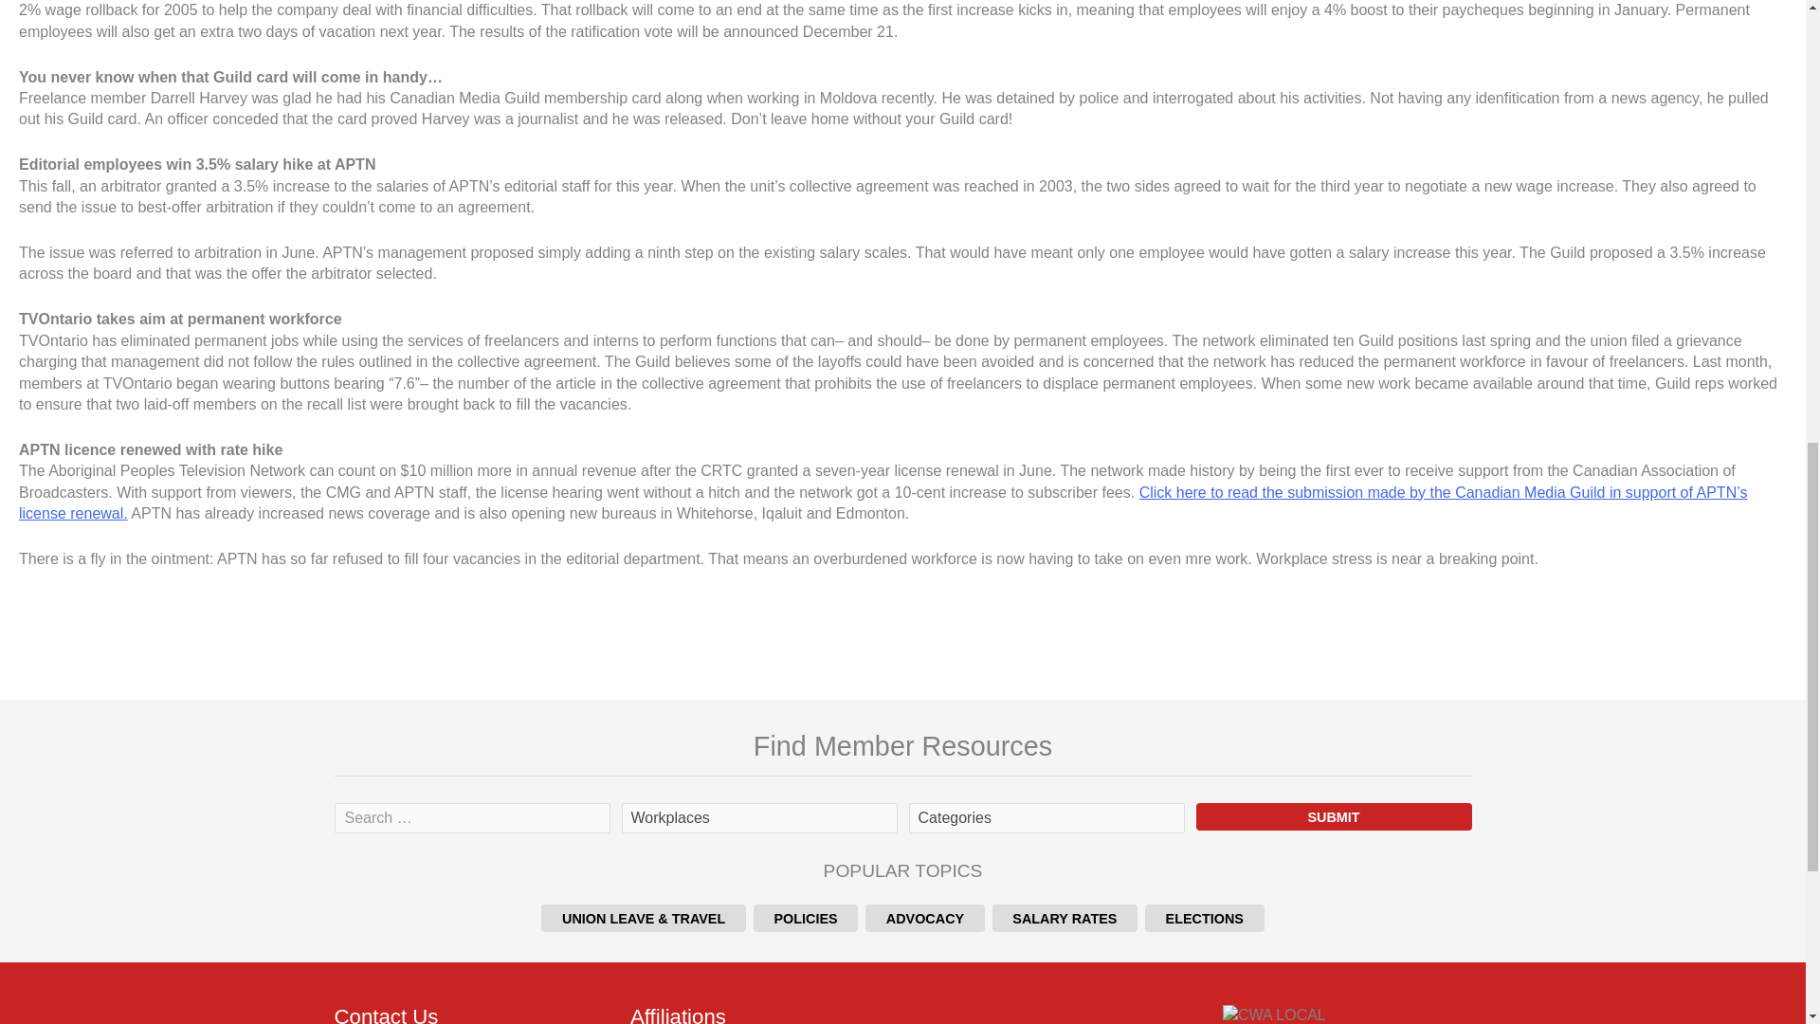 The height and width of the screenshot is (1024, 1820). Describe the element at coordinates (758, 817) in the screenshot. I see `Workplaces` at that location.